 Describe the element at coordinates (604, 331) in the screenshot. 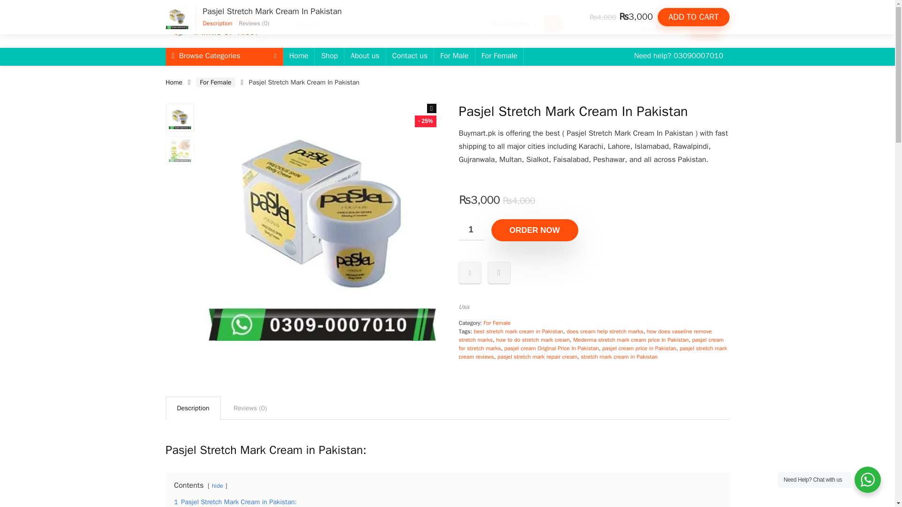

I see `does cream help stretch marks` at that location.